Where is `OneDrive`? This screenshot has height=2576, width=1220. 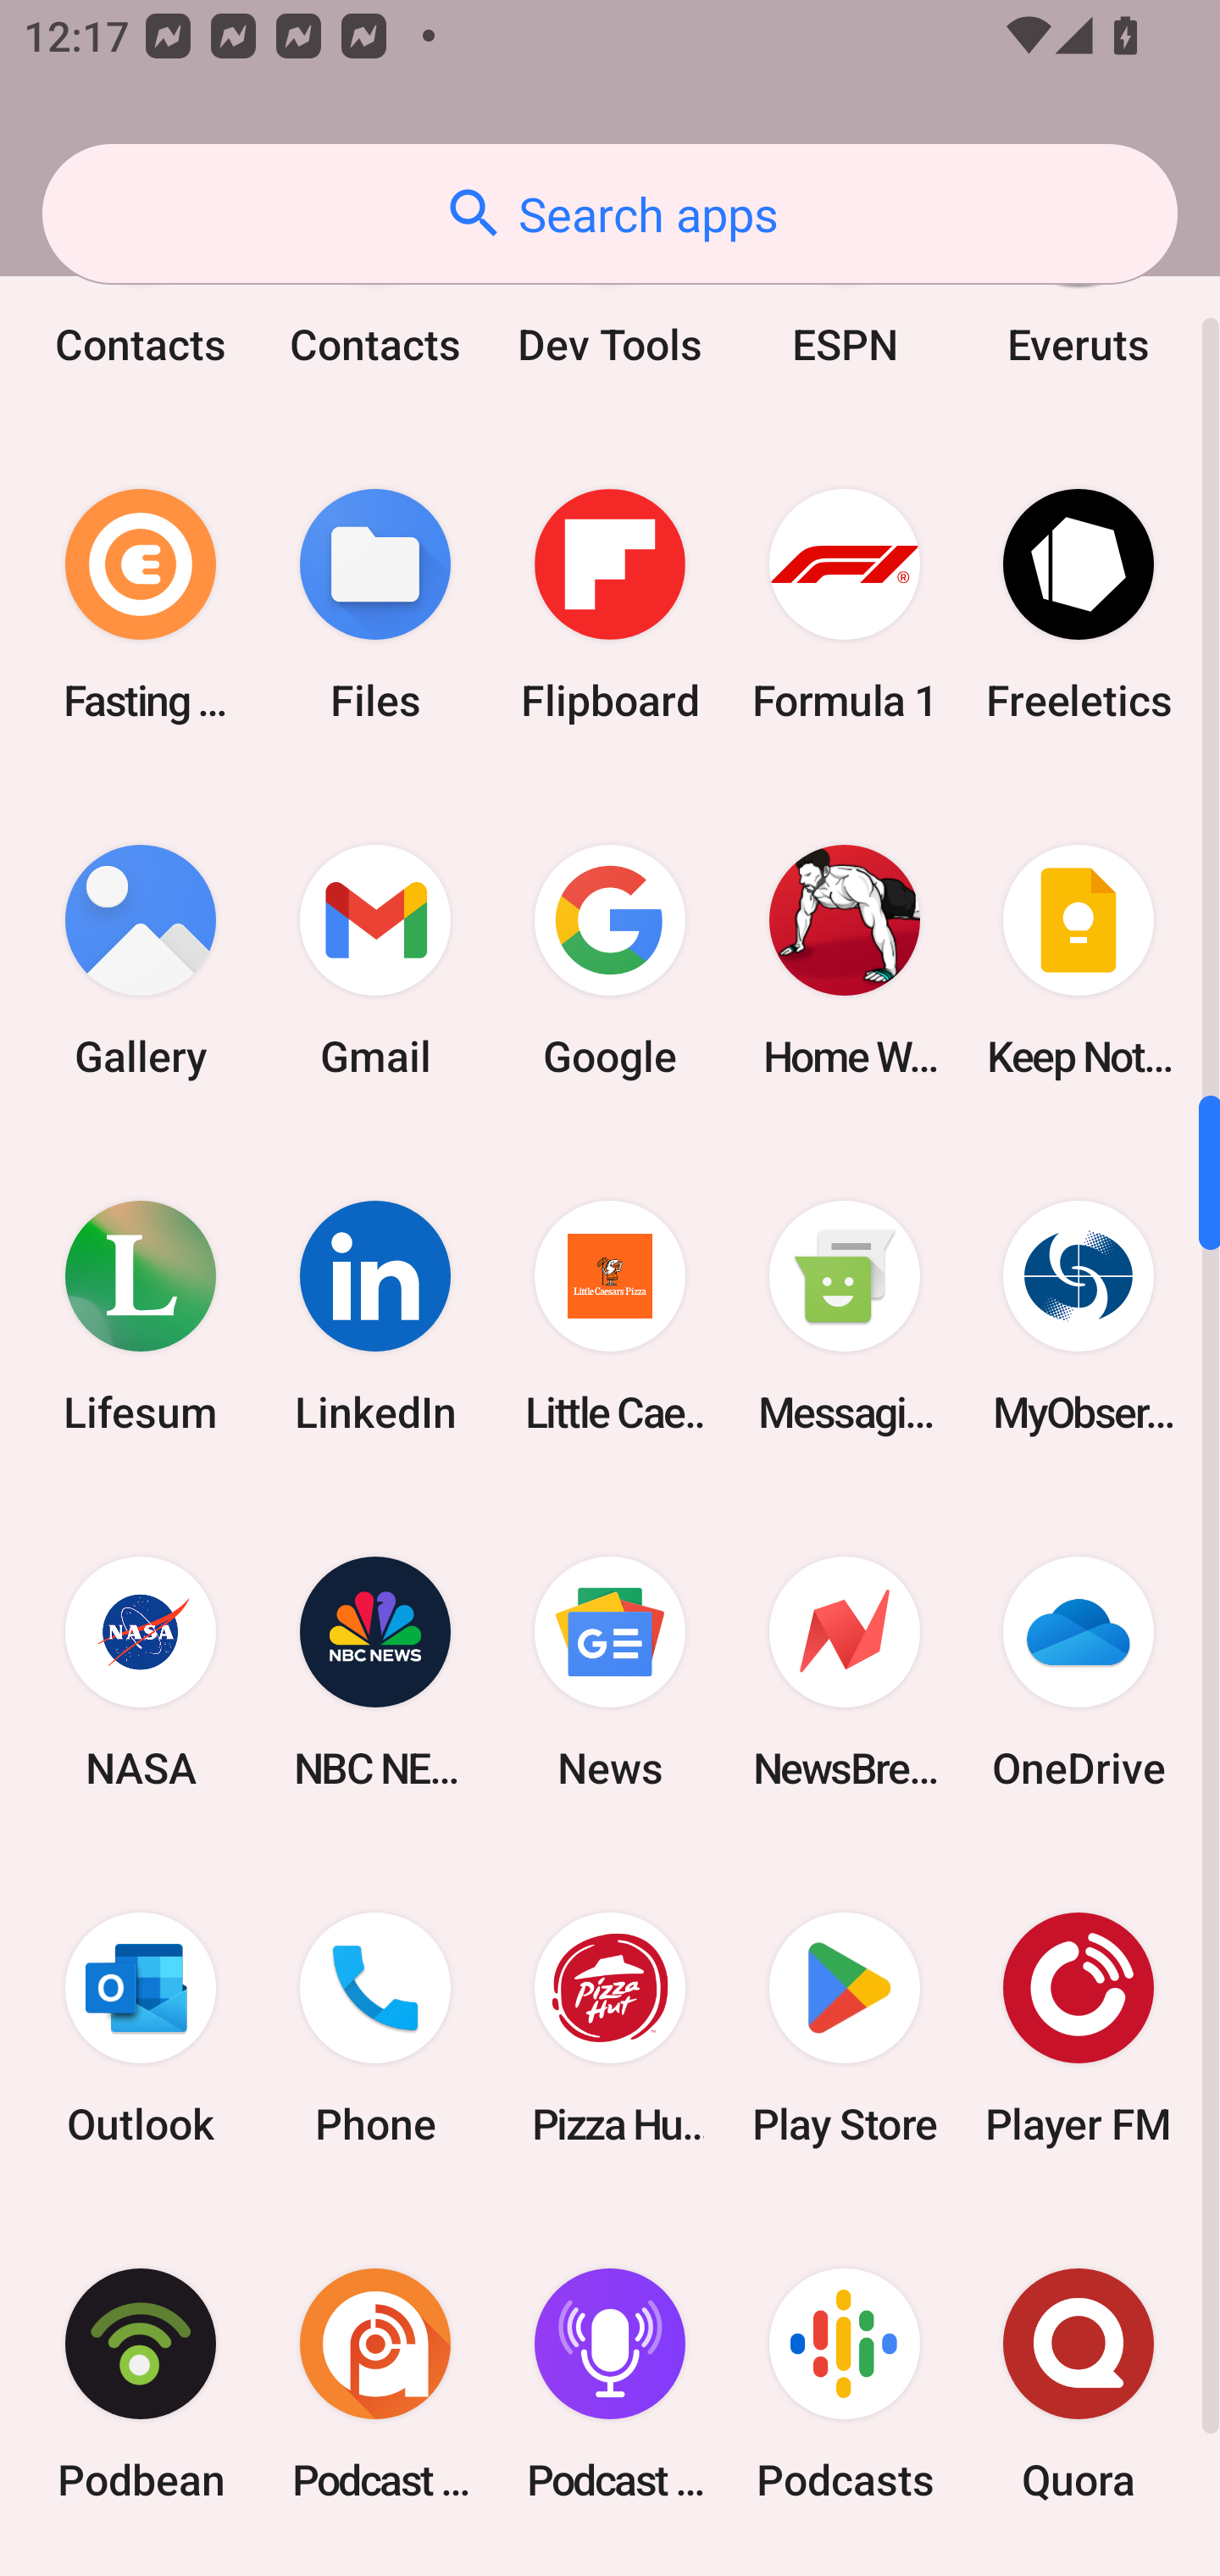 OneDrive is located at coordinates (1079, 1671).